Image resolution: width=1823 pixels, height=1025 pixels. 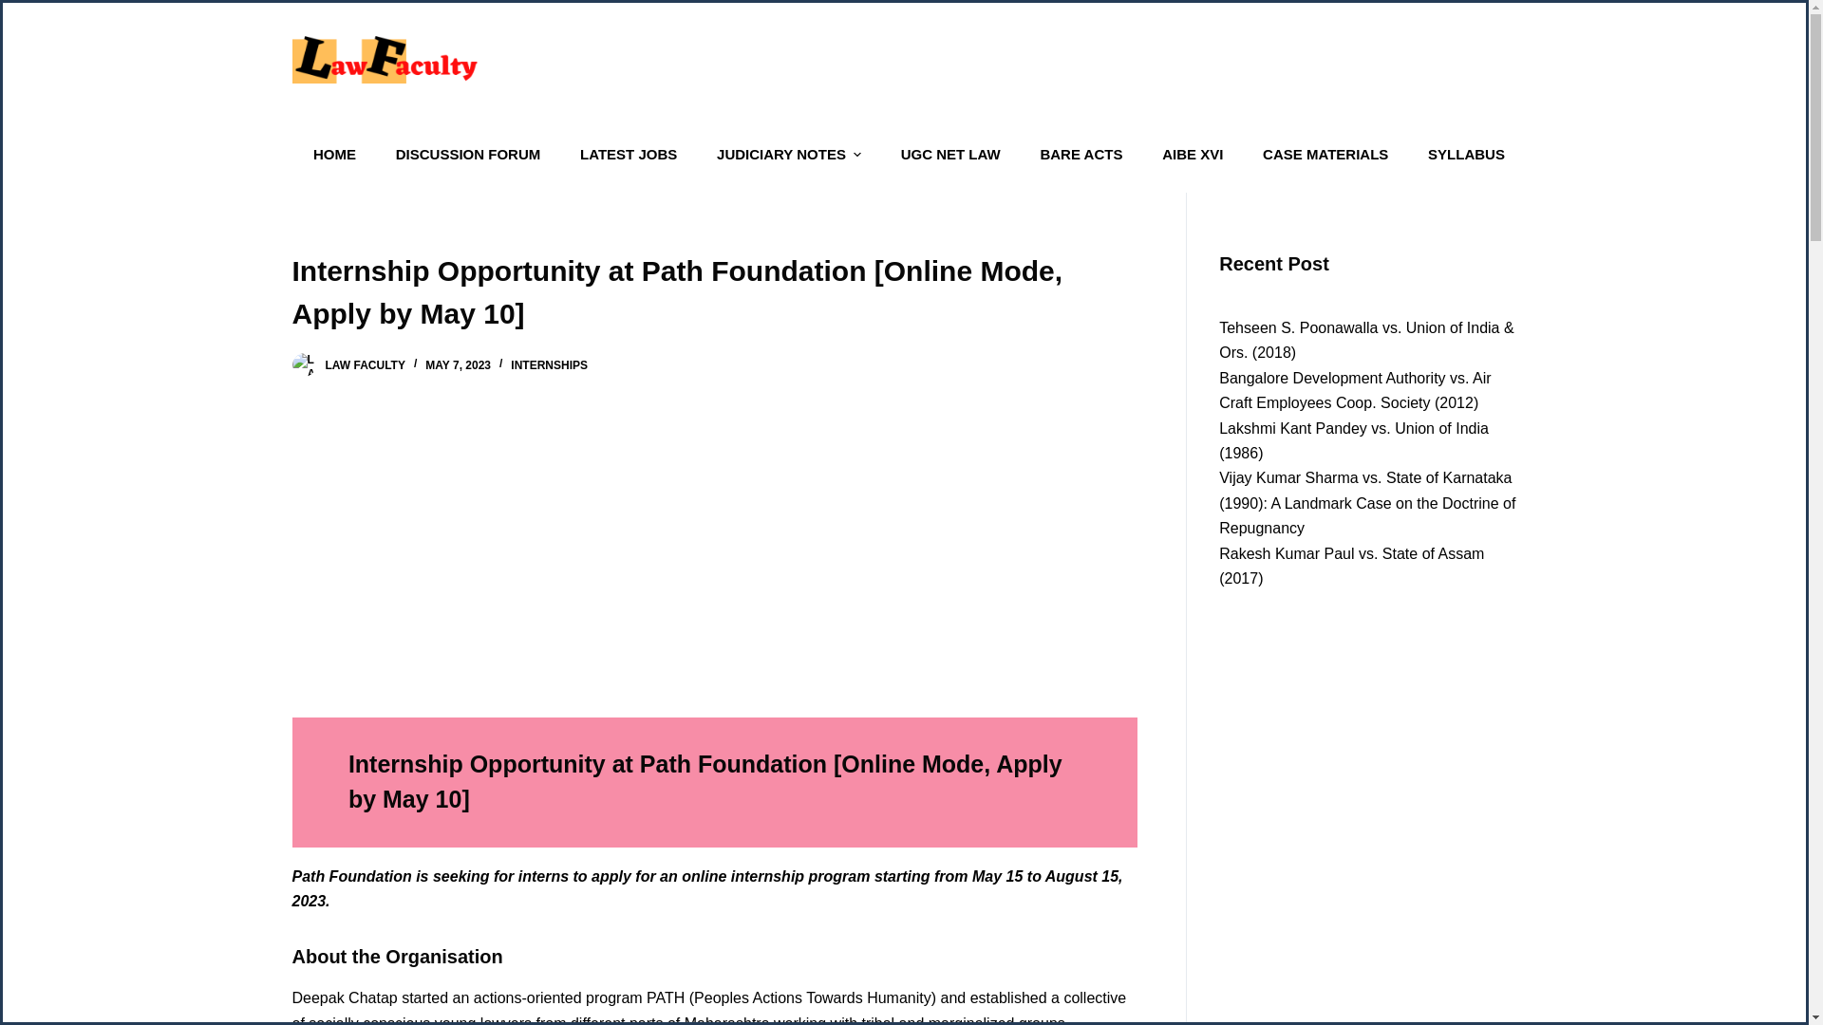 I want to click on UGC NET LAW, so click(x=949, y=155).